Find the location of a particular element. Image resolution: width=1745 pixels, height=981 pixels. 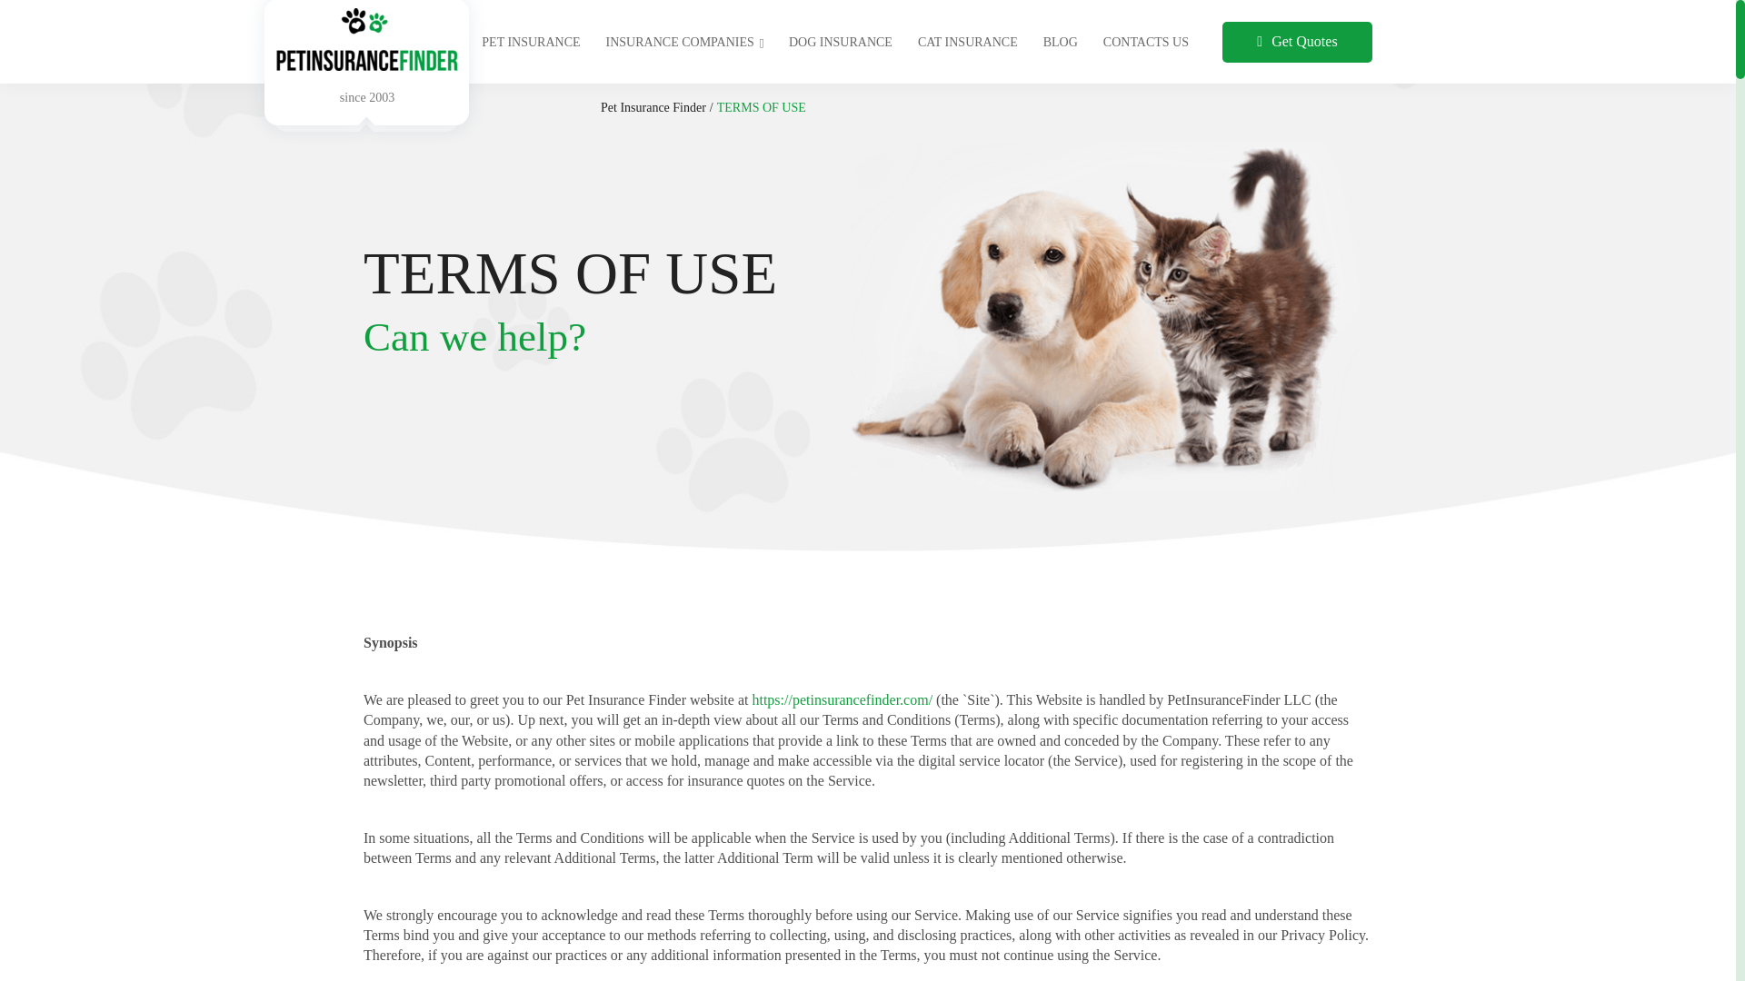

BLOG is located at coordinates (1061, 42).